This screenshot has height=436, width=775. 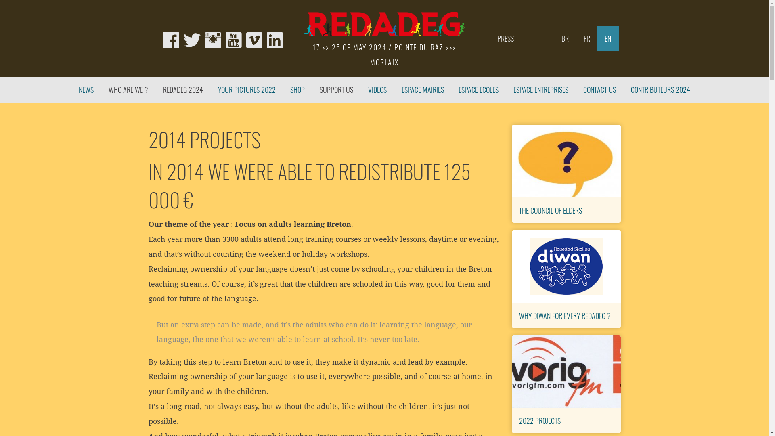 I want to click on BR, so click(x=565, y=39).